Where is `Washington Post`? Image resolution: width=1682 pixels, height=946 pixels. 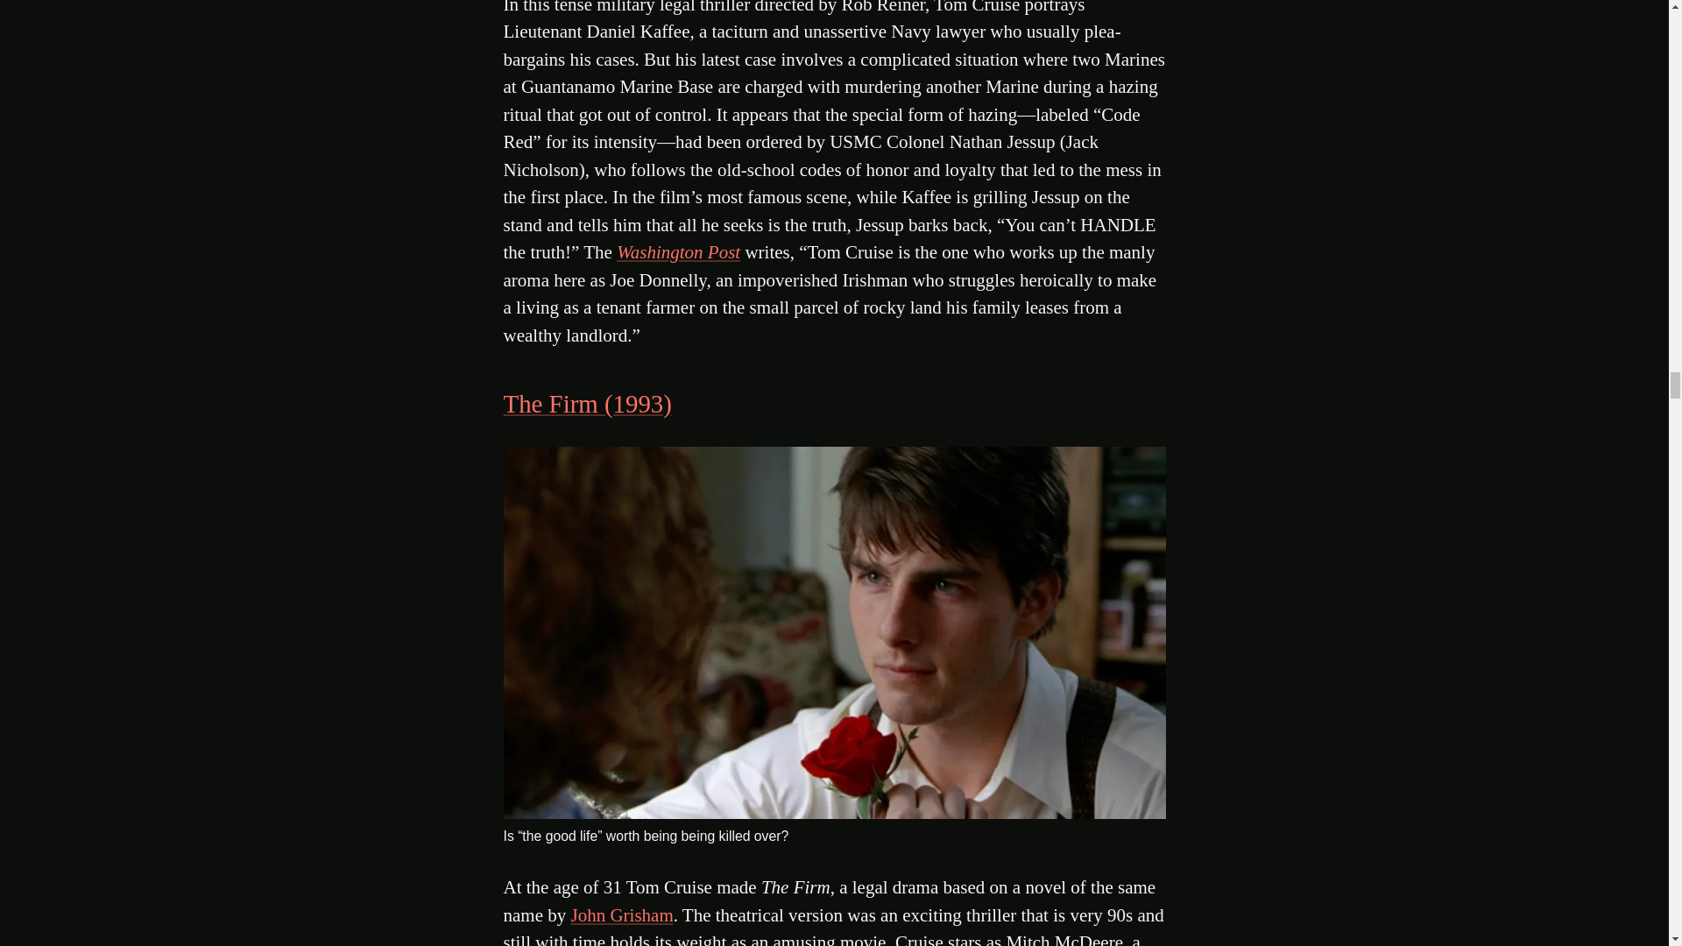 Washington Post is located at coordinates (678, 252).